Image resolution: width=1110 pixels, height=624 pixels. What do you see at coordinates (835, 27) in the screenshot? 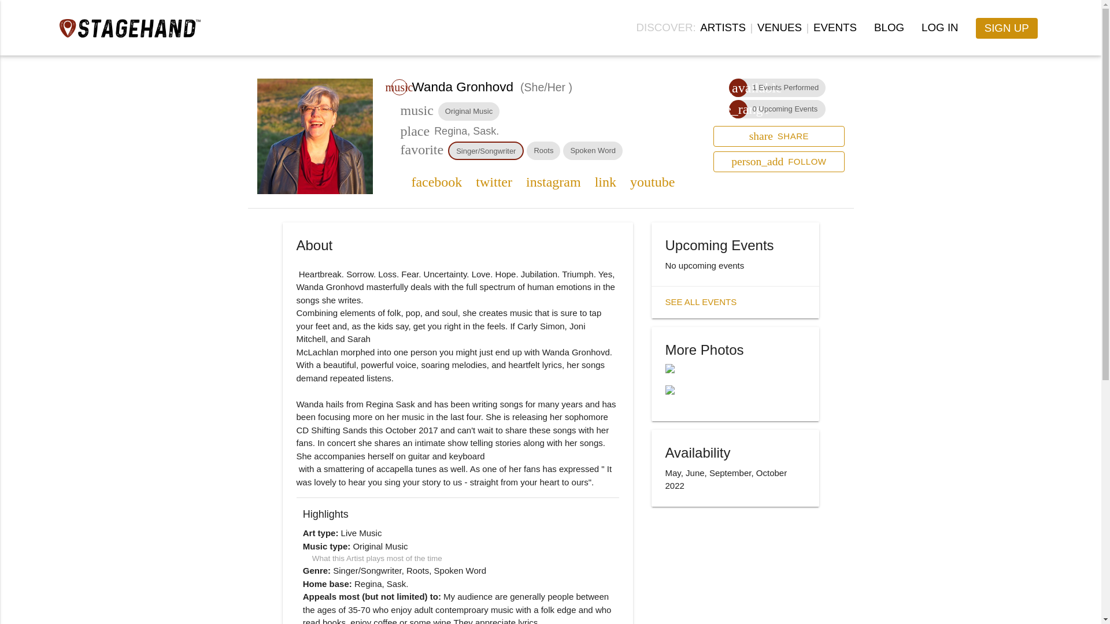
I see `EVENTS` at bounding box center [835, 27].